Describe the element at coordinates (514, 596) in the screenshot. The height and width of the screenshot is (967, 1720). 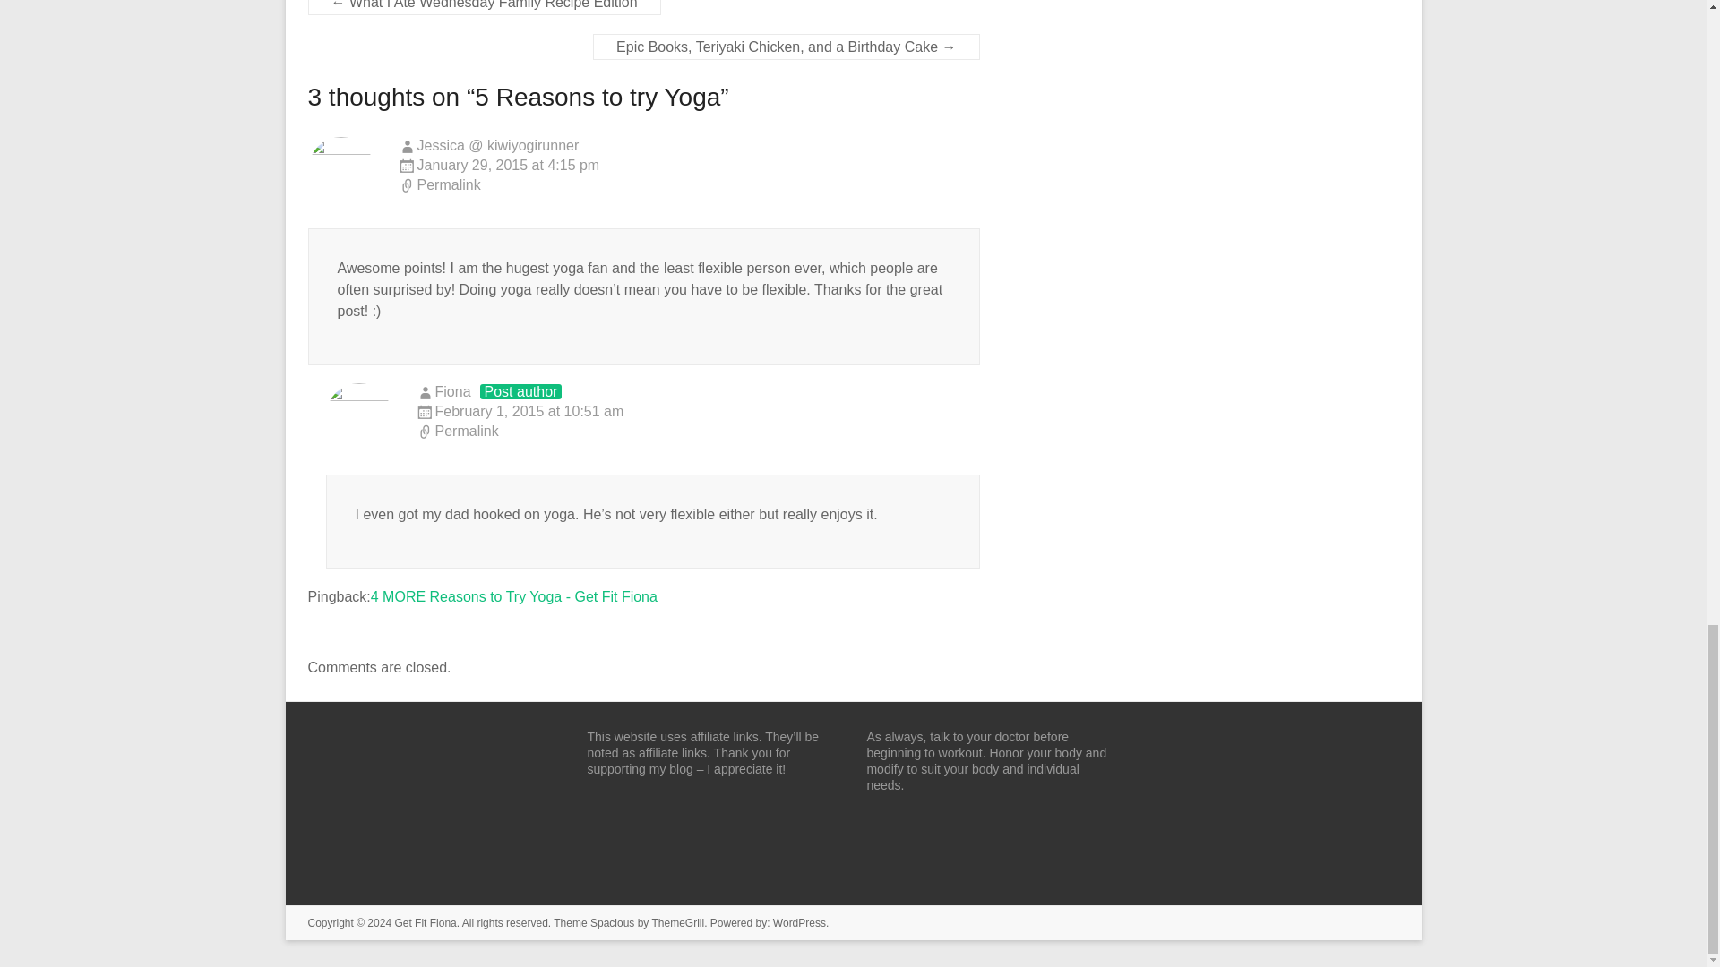
I see `4 MORE Reasons to Try Yoga - Get Fit Fiona` at that location.